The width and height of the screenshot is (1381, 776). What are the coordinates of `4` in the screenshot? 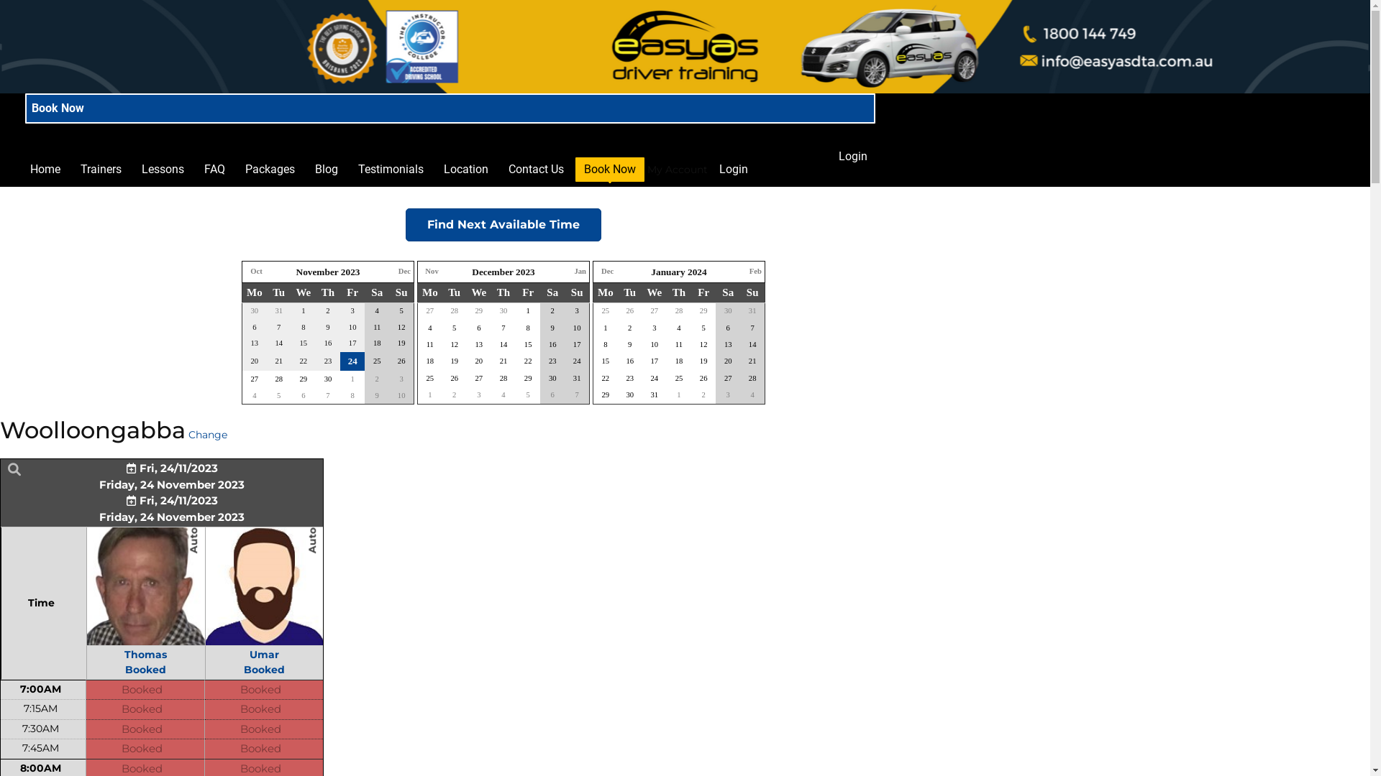 It's located at (679, 328).